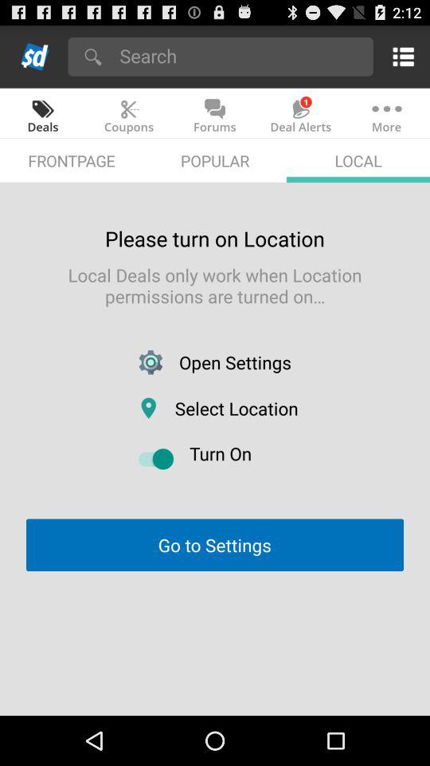 The height and width of the screenshot is (766, 430). What do you see at coordinates (215, 160) in the screenshot?
I see `select icon next to the frontpage app` at bounding box center [215, 160].